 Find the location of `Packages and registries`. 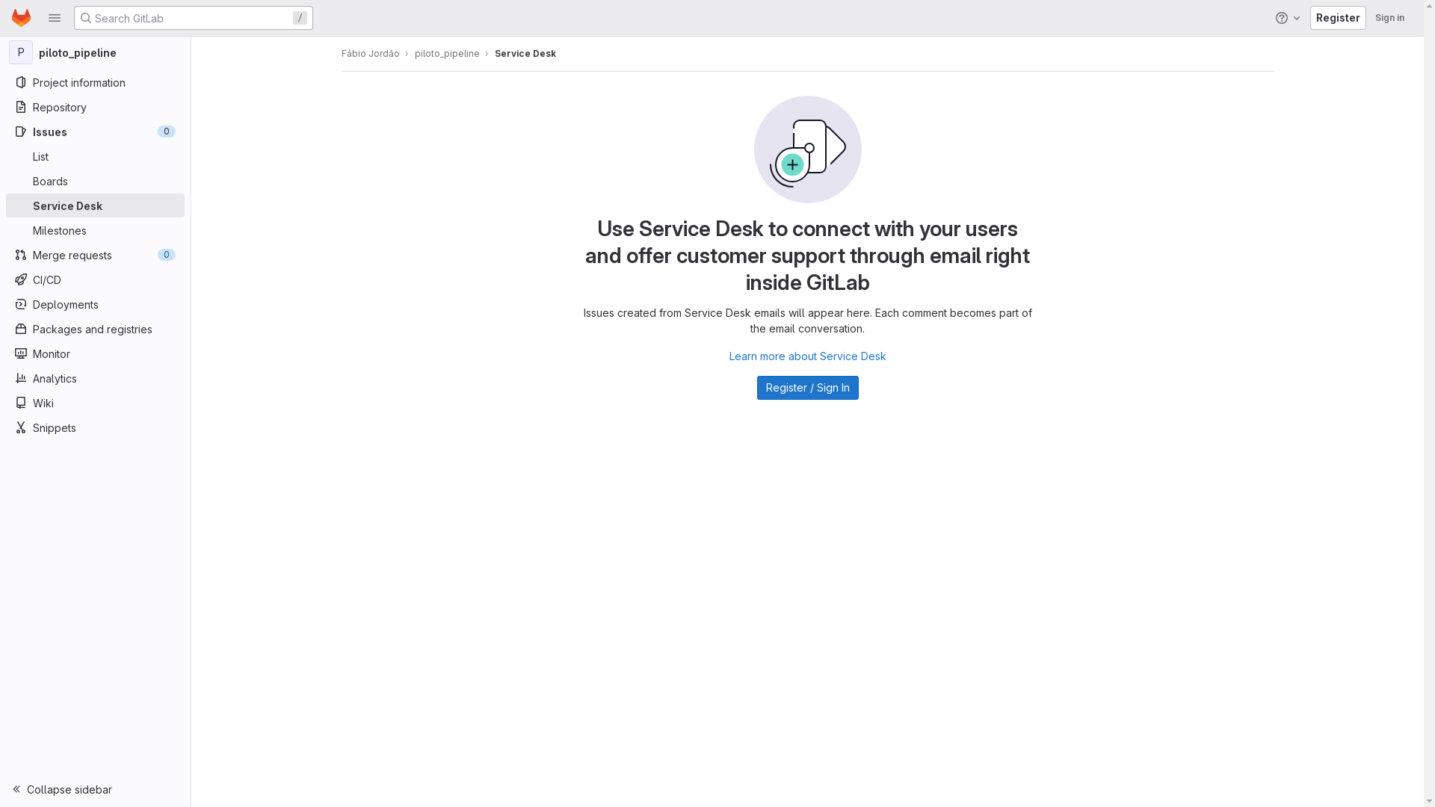

Packages and registries is located at coordinates (95, 329).